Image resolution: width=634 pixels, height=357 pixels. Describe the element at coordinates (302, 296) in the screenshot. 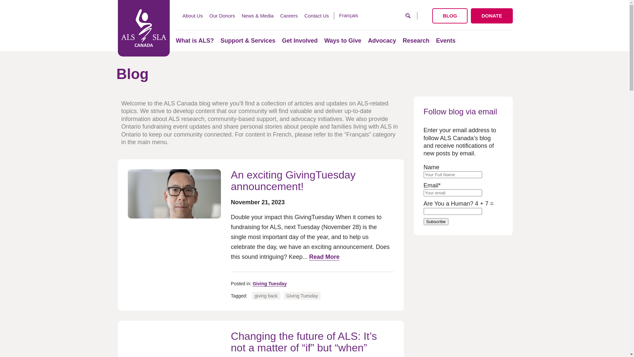

I see `Giving Tuesday` at that location.